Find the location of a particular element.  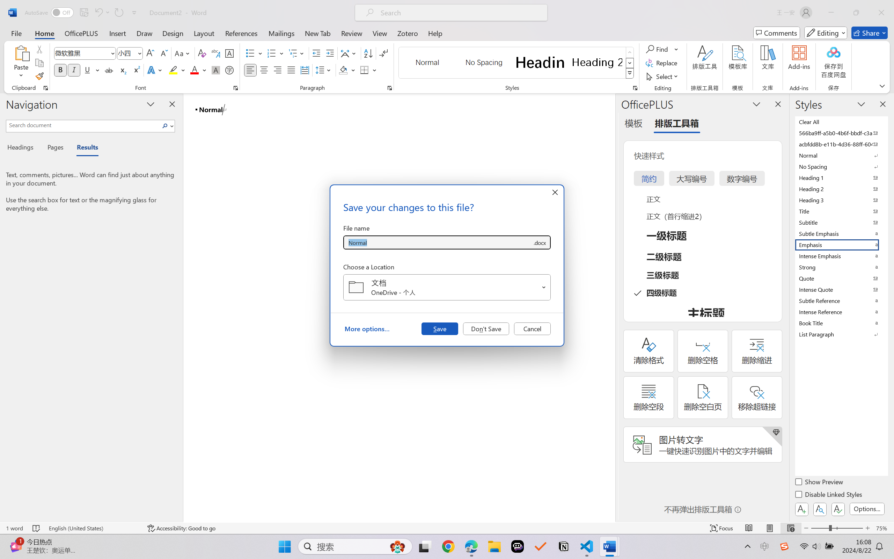

Underline is located at coordinates (87, 70).